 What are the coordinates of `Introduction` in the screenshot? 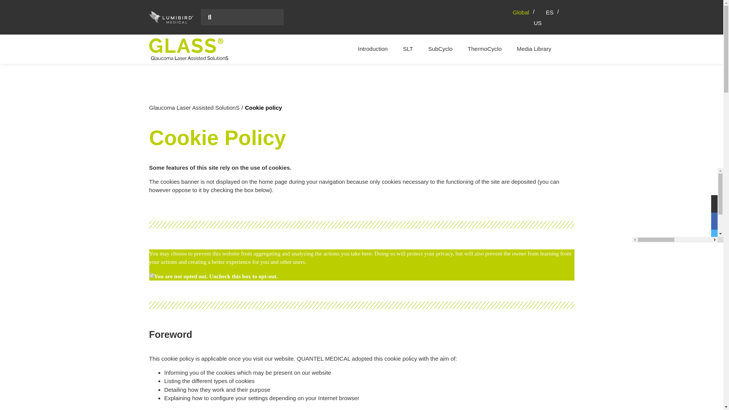 It's located at (373, 49).